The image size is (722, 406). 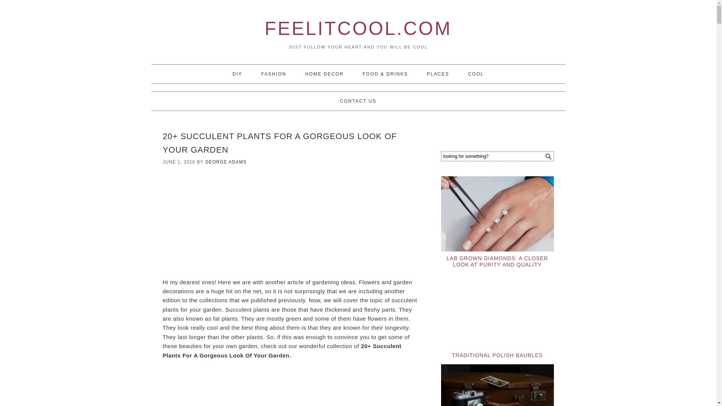 I want to click on FEELITCOOL.COM, so click(x=358, y=28).